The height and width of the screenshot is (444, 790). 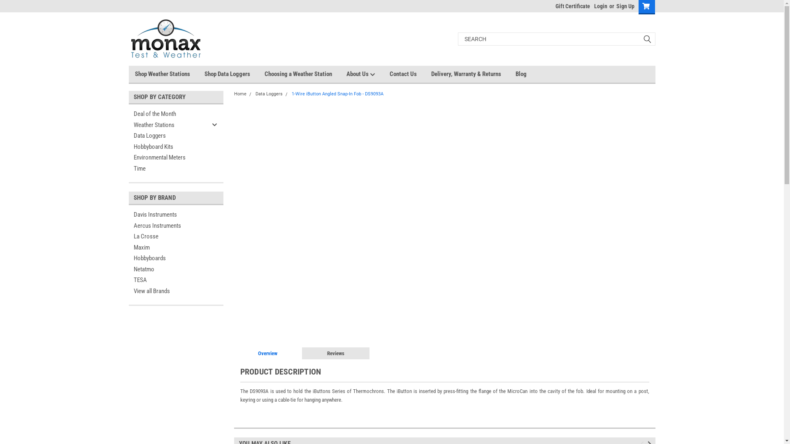 What do you see at coordinates (176, 258) in the screenshot?
I see `Hobbyboards` at bounding box center [176, 258].